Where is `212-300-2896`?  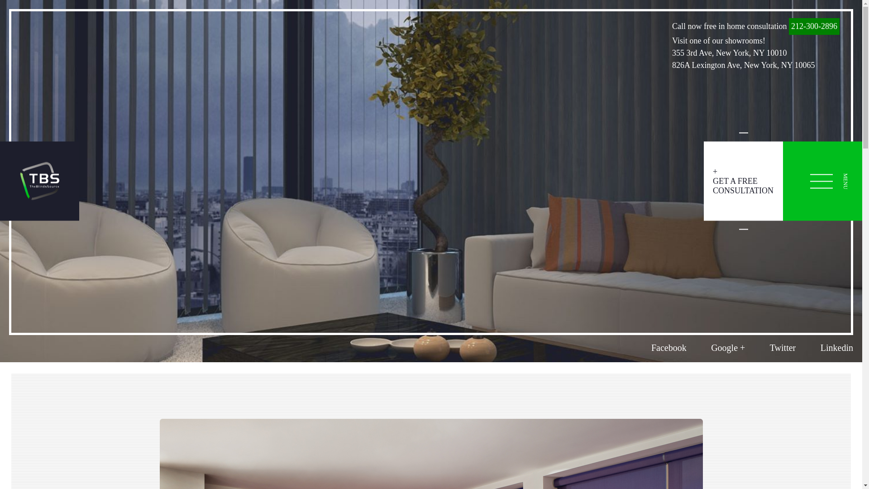 212-300-2896 is located at coordinates (814, 26).